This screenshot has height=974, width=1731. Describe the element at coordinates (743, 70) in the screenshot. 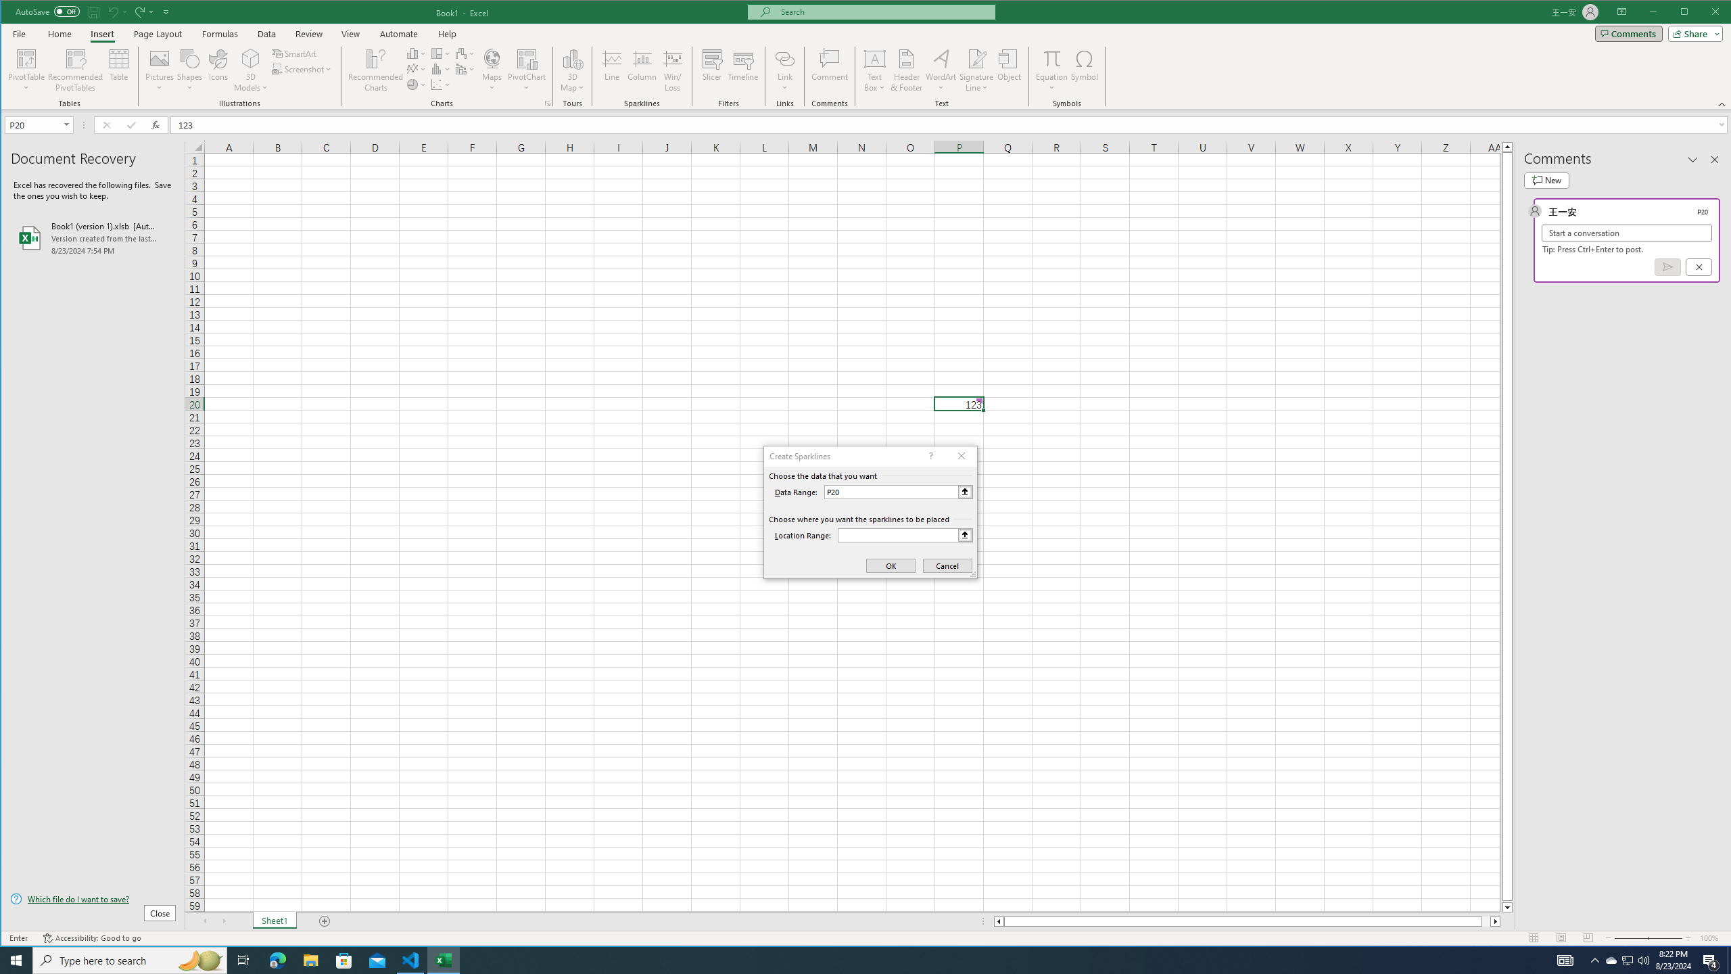

I see `Timeline` at that location.